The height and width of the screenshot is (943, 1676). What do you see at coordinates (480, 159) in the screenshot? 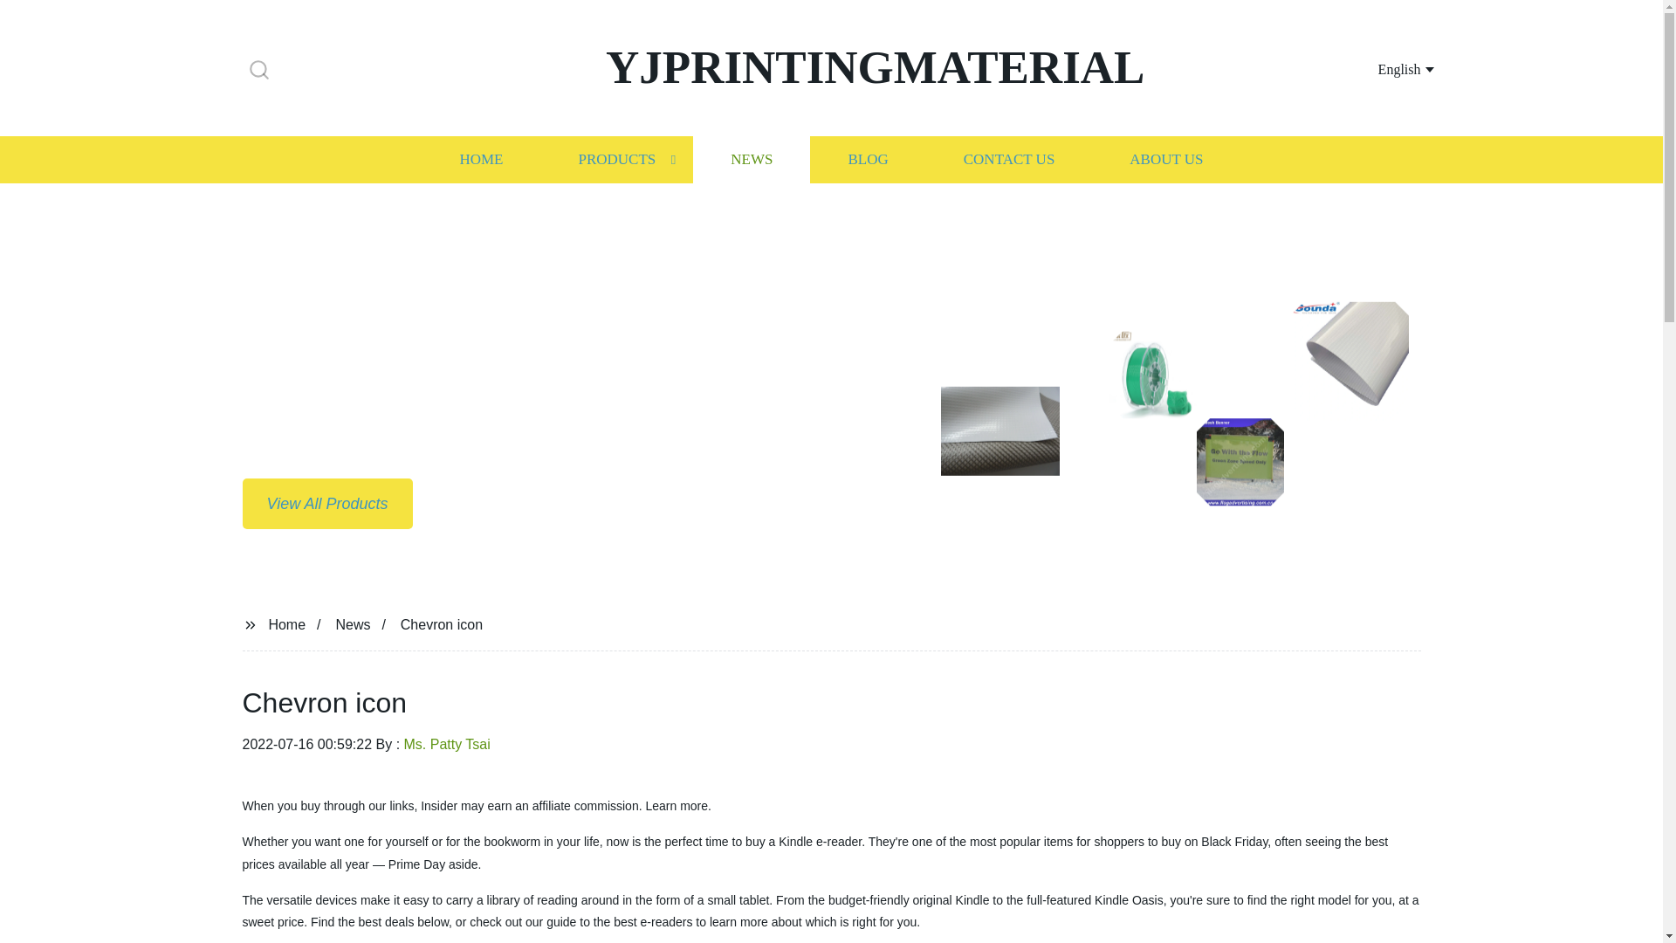
I see `HOME` at bounding box center [480, 159].